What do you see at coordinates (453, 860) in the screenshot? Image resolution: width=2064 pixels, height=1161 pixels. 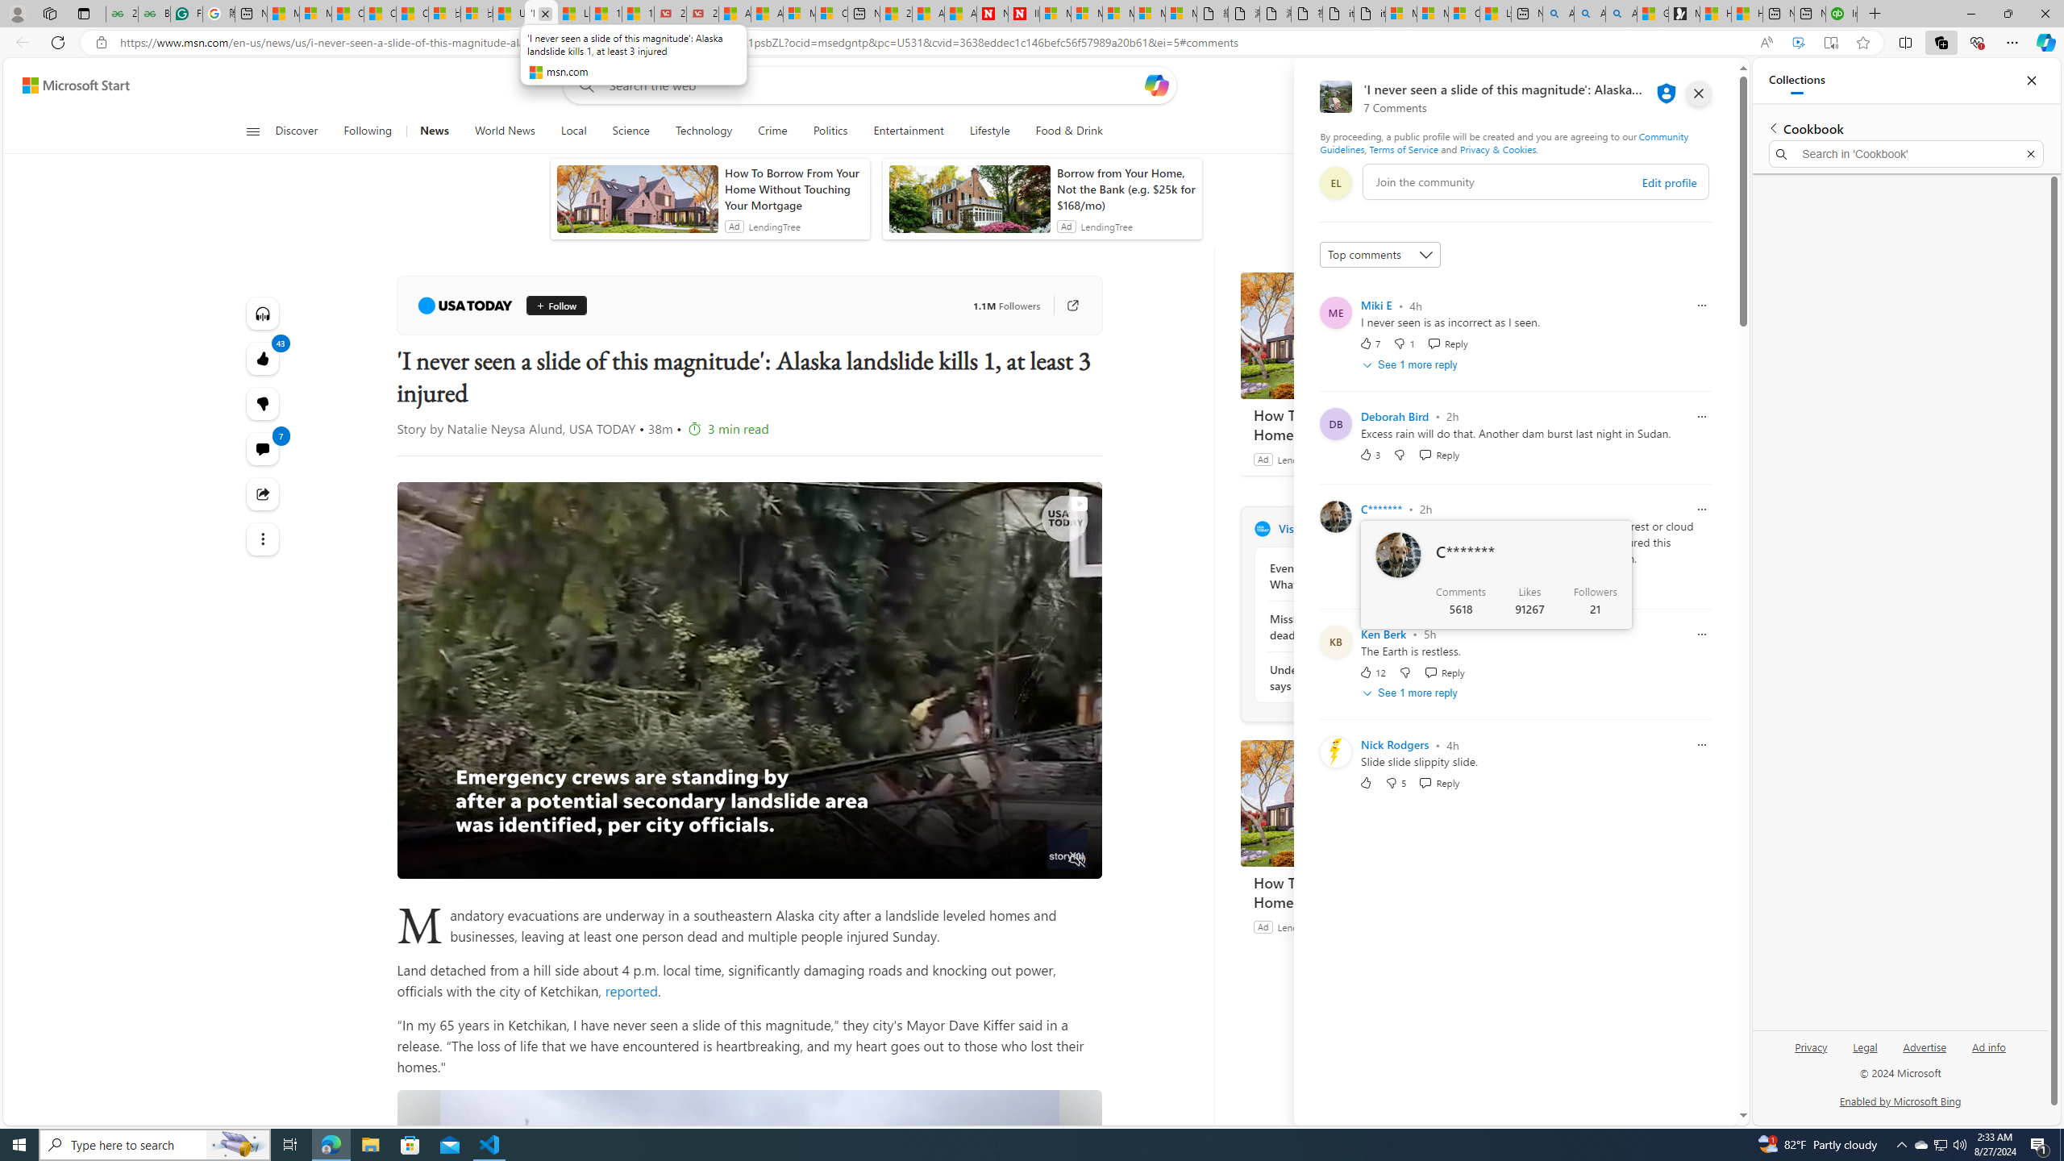 I see `Seek Back` at bounding box center [453, 860].